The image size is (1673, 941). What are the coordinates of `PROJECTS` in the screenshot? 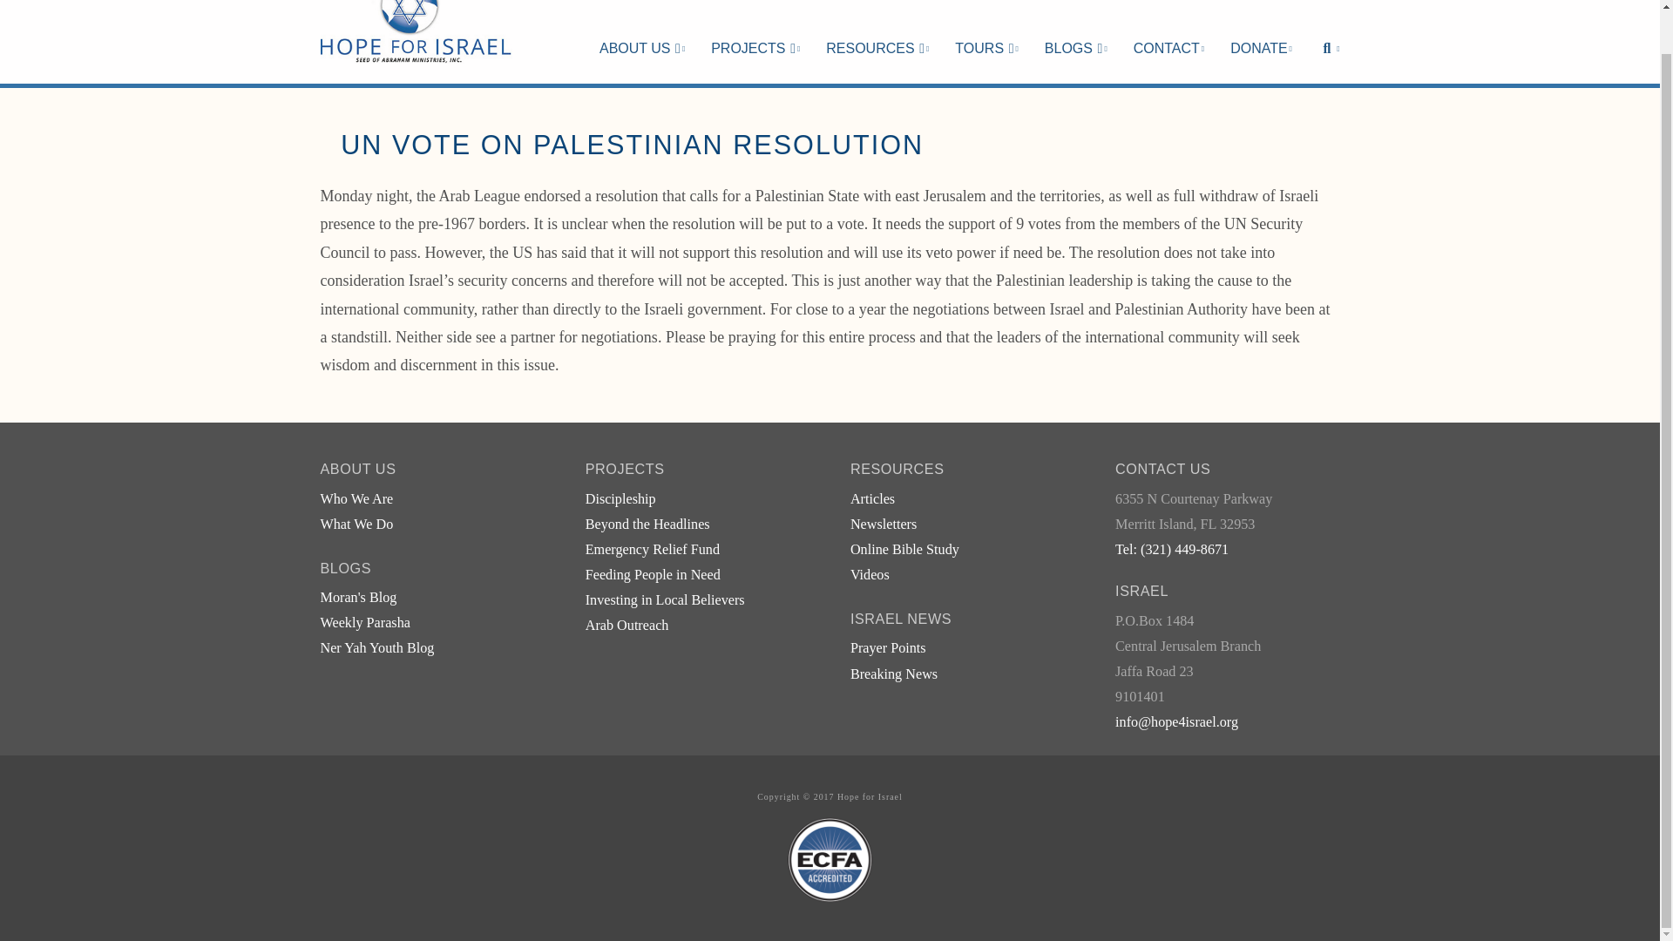 It's located at (755, 31).